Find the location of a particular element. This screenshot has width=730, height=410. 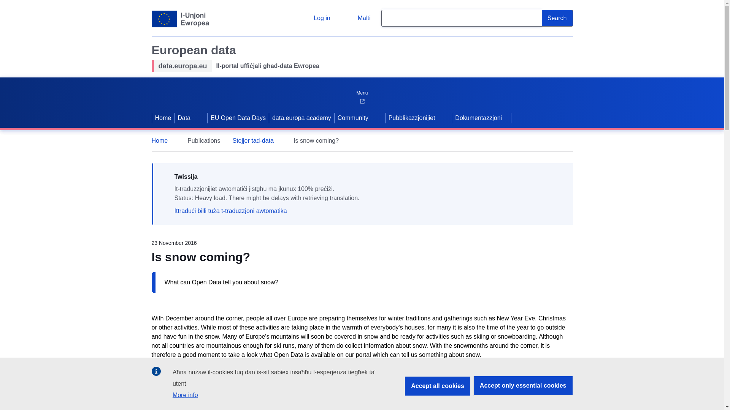

data.europa academy is located at coordinates (302, 118).